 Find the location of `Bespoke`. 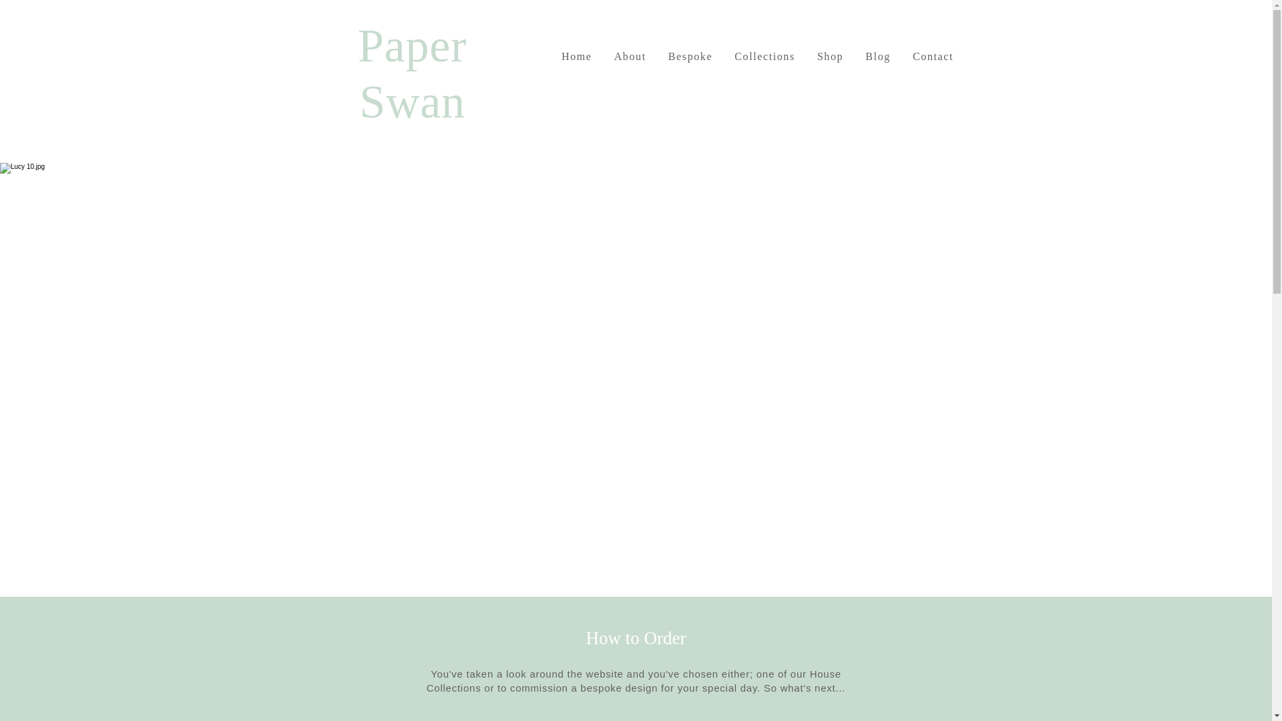

Bespoke is located at coordinates (690, 57).